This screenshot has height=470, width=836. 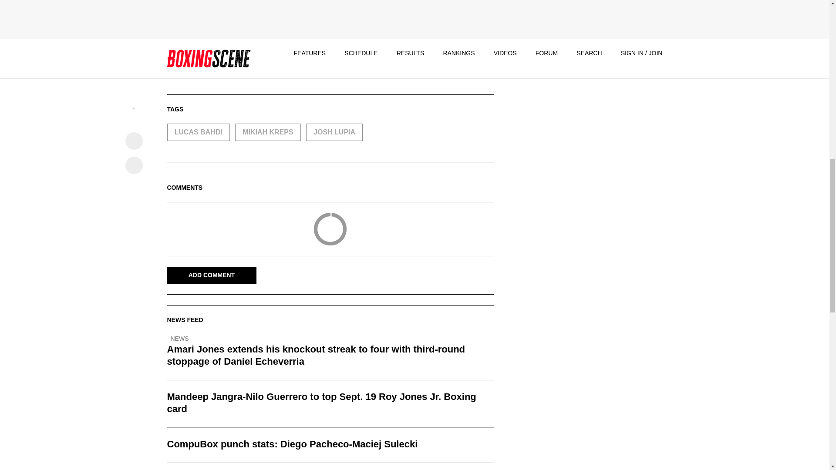 What do you see at coordinates (334, 132) in the screenshot?
I see `JOSH LUPIA` at bounding box center [334, 132].